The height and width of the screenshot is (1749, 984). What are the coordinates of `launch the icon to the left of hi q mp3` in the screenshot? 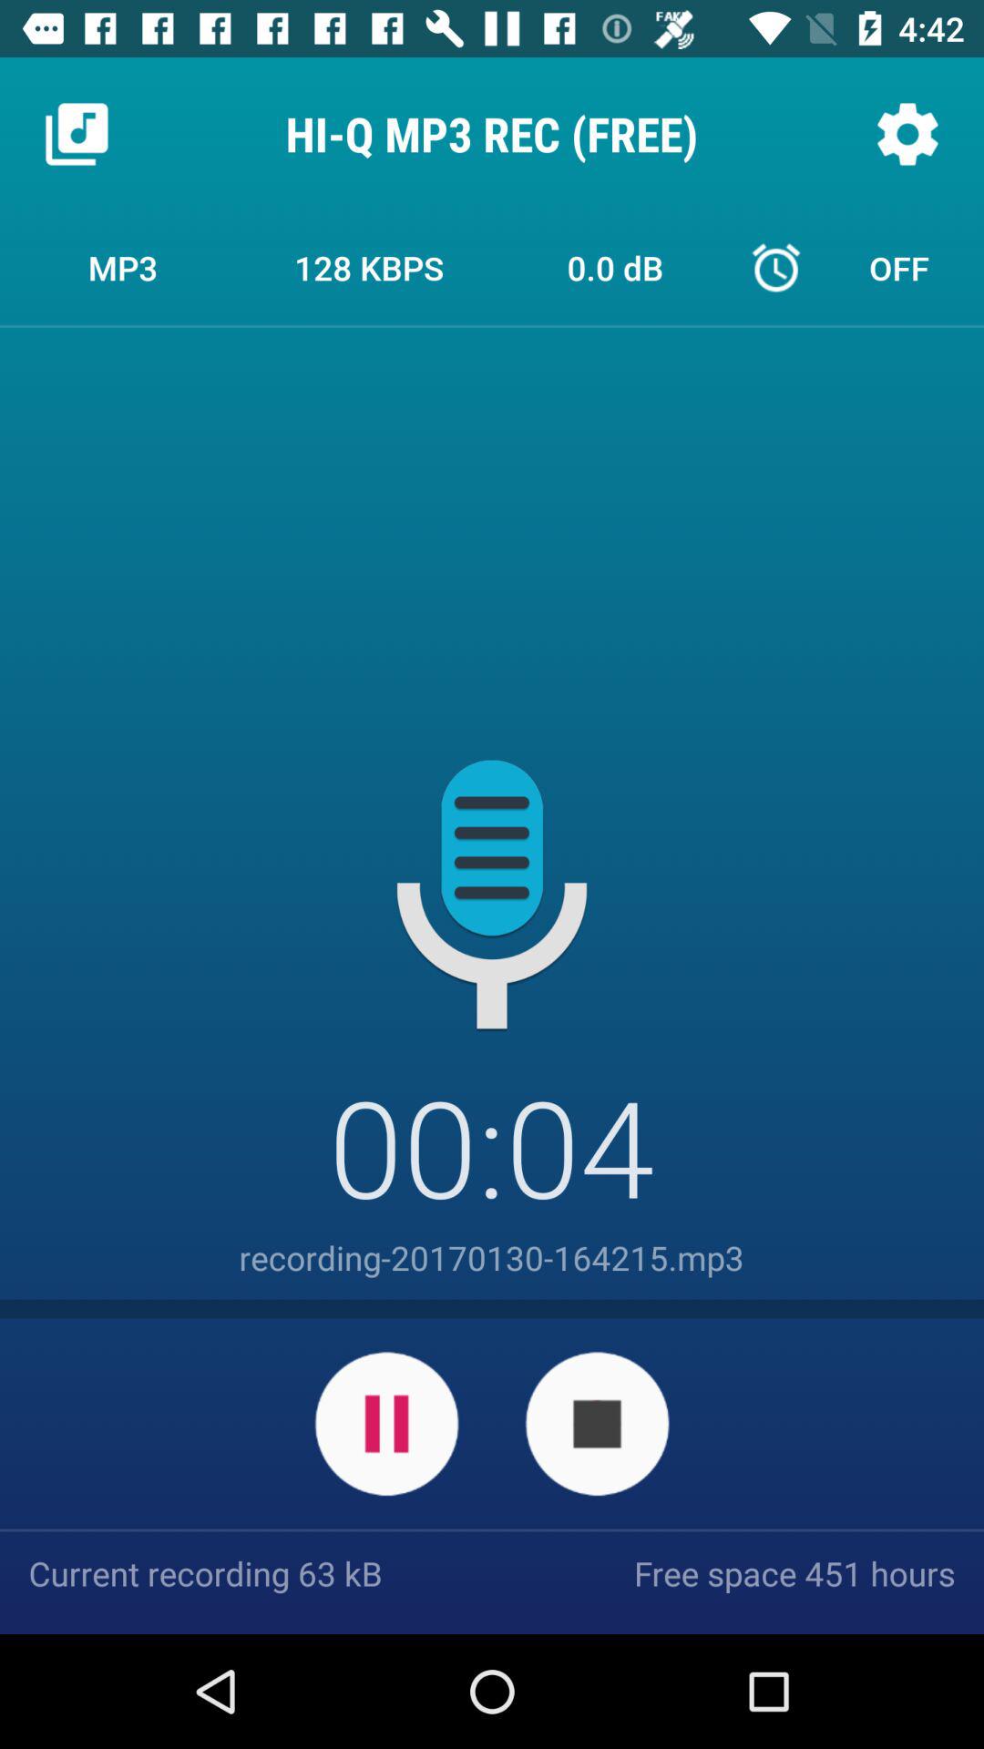 It's located at (77, 133).